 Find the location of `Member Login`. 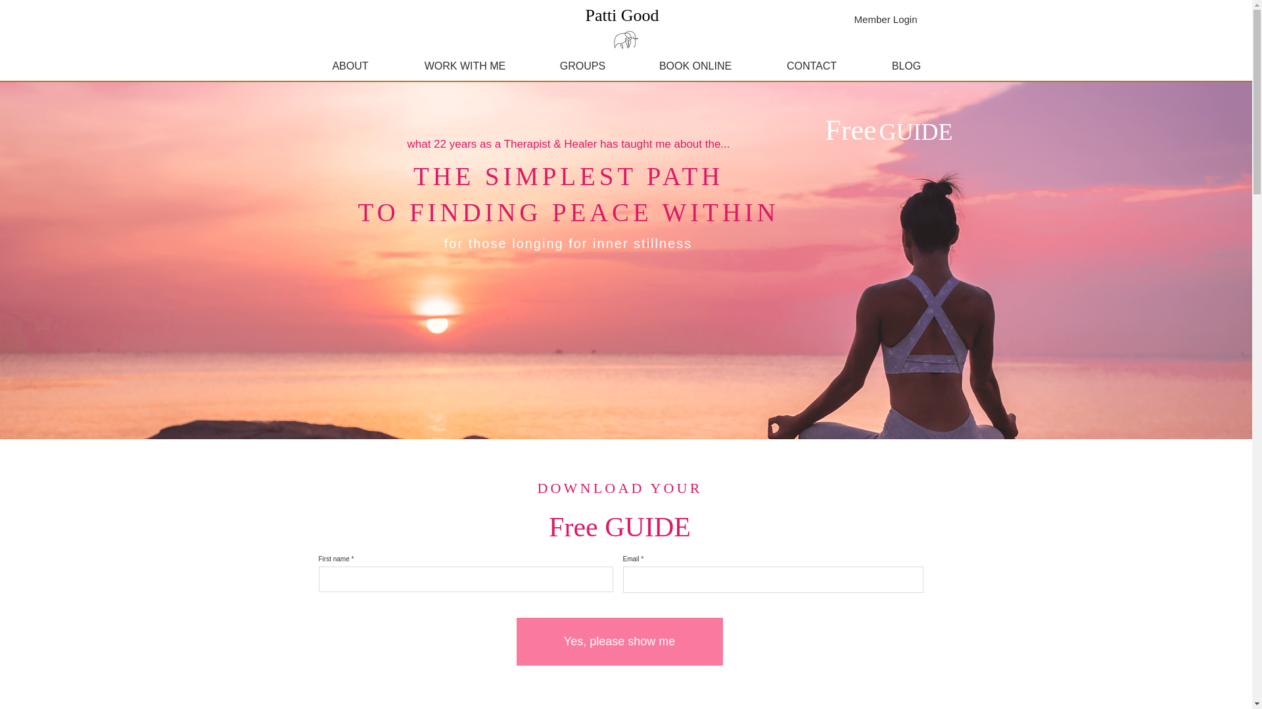

Member Login is located at coordinates (886, 18).